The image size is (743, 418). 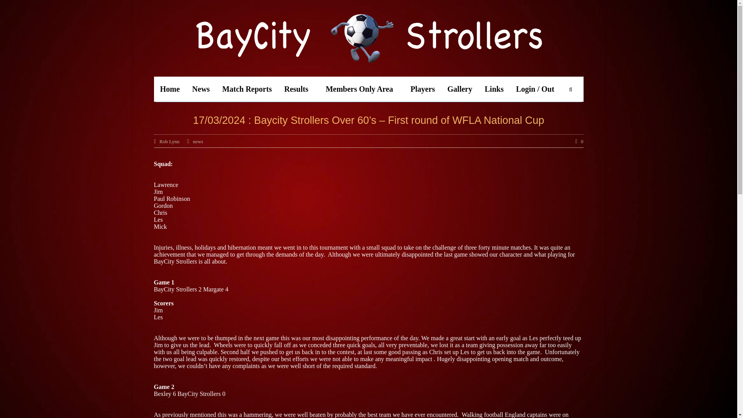 I want to click on News, so click(x=201, y=89).